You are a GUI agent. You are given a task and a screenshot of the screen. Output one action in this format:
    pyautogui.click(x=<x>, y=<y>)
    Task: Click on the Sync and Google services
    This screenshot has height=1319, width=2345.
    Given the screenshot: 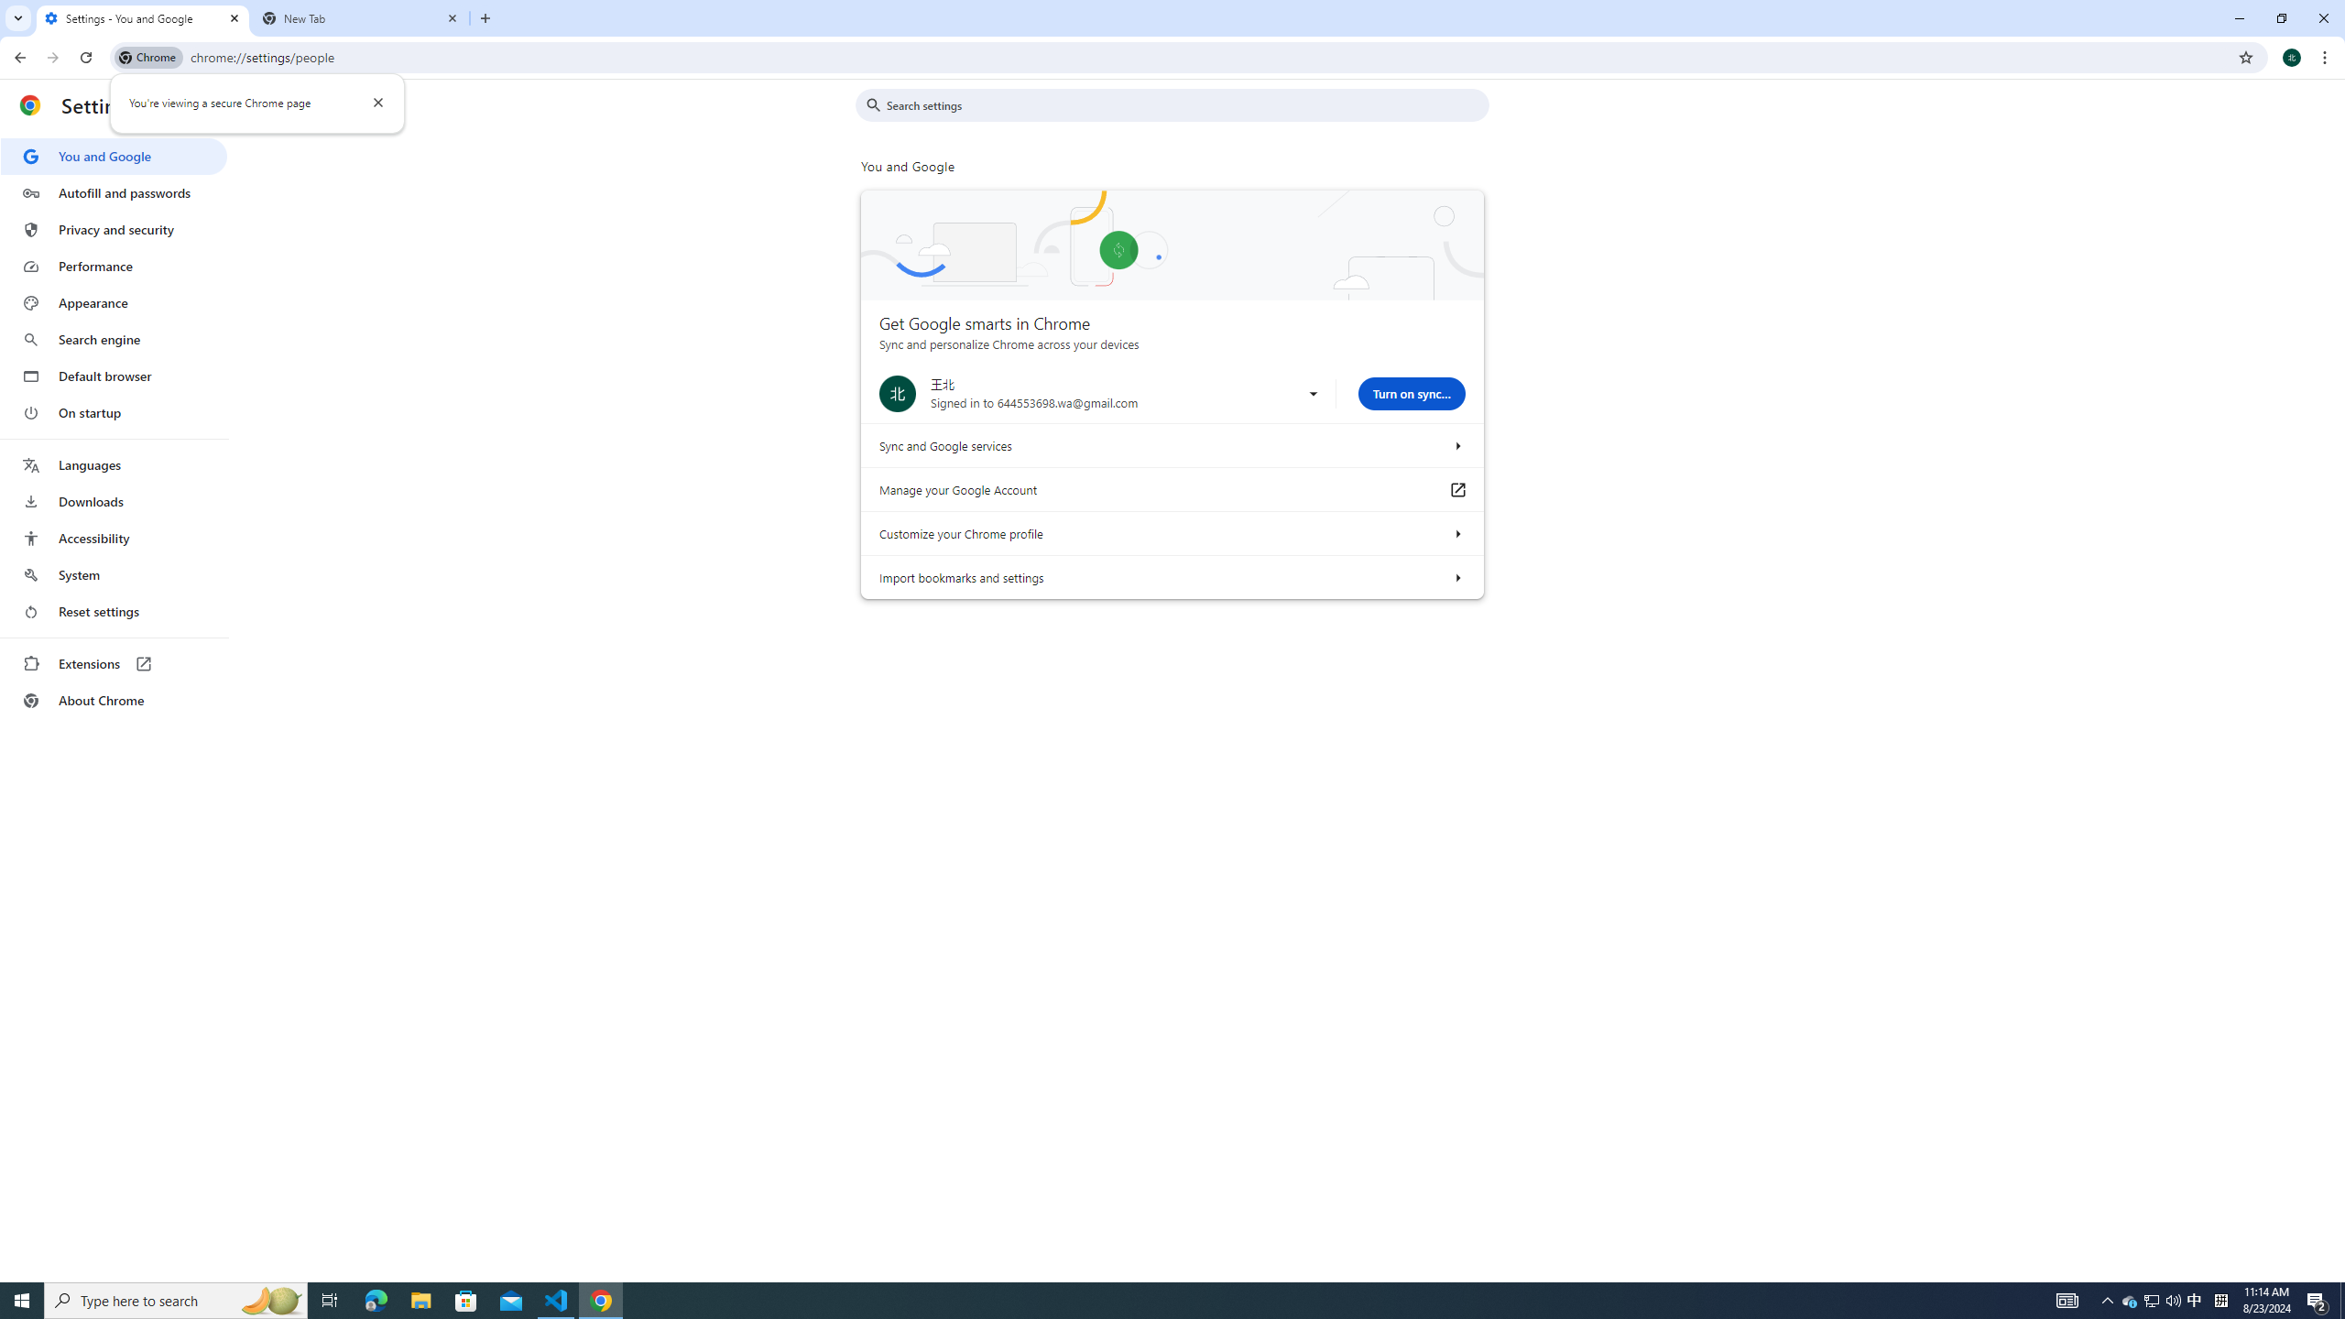 What is the action you would take?
    pyautogui.click(x=1456, y=445)
    